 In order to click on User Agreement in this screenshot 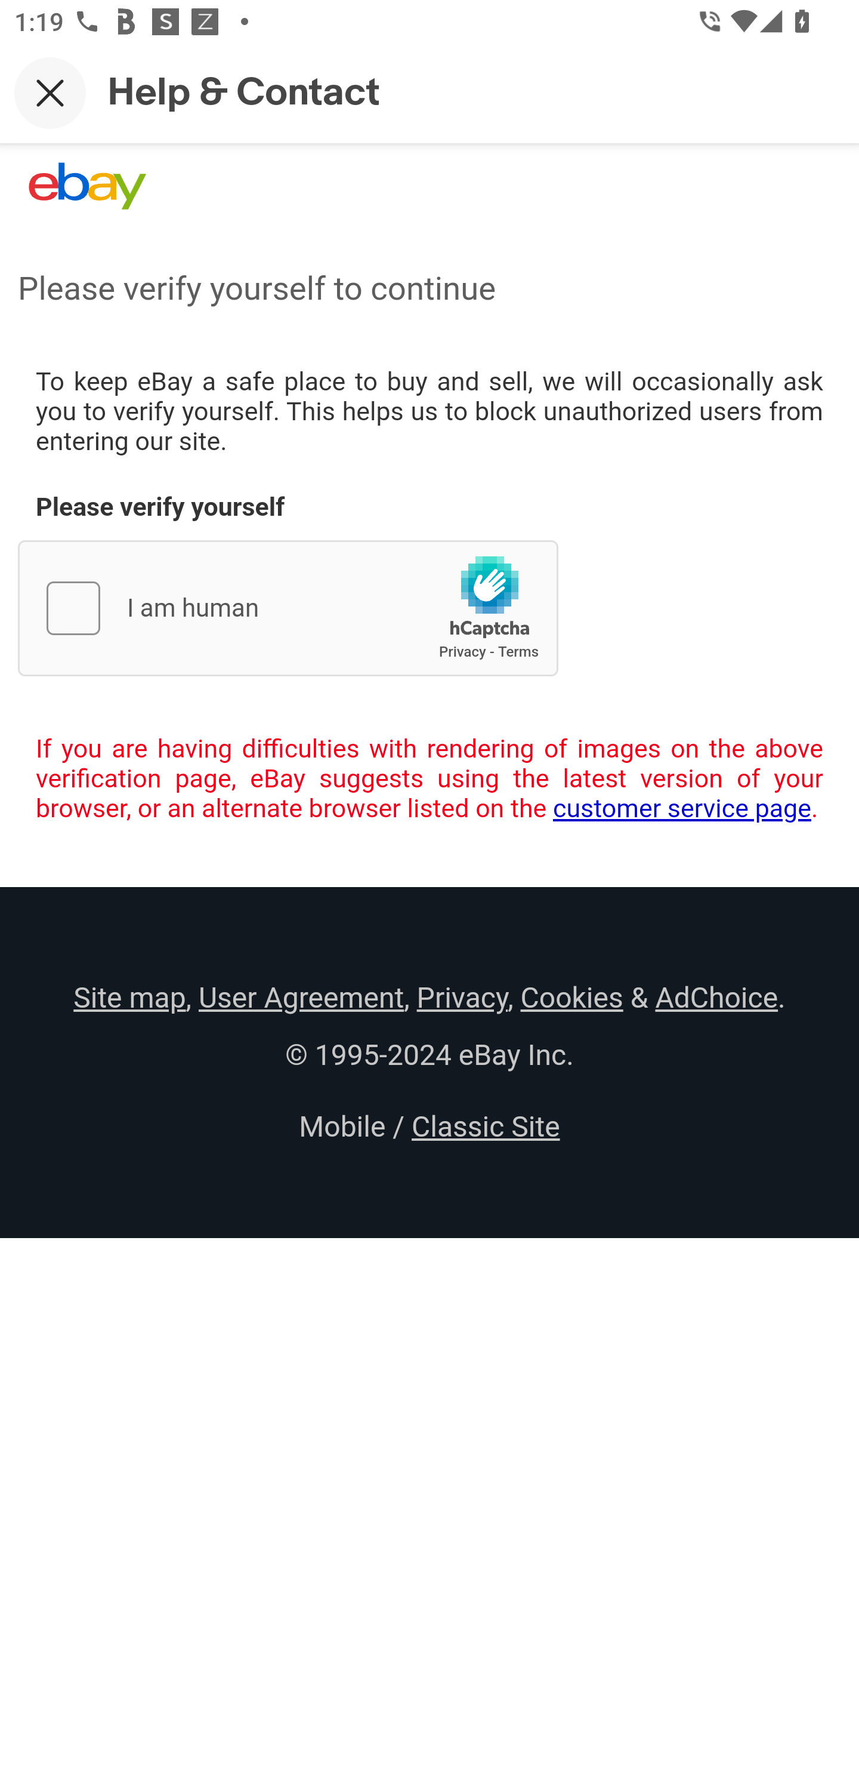, I will do `click(301, 997)`.